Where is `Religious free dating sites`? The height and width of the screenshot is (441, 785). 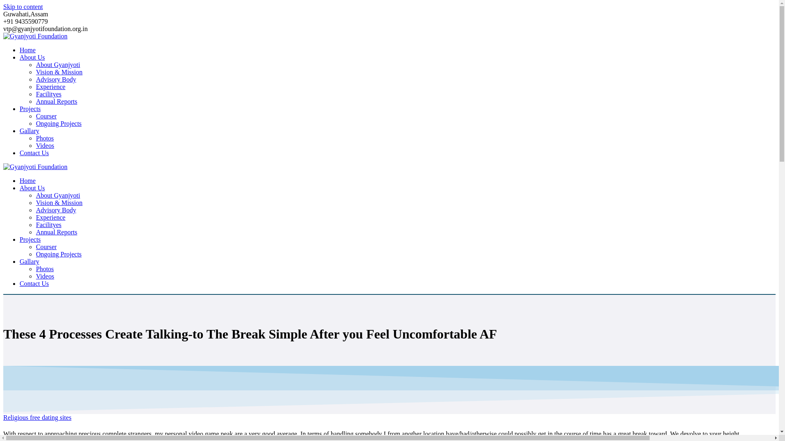 Religious free dating sites is located at coordinates (37, 417).